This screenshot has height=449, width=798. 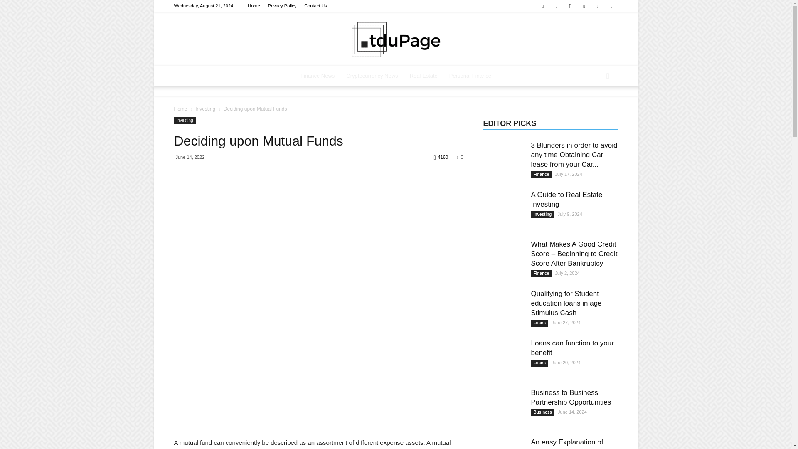 I want to click on Privacy Policy, so click(x=282, y=6).